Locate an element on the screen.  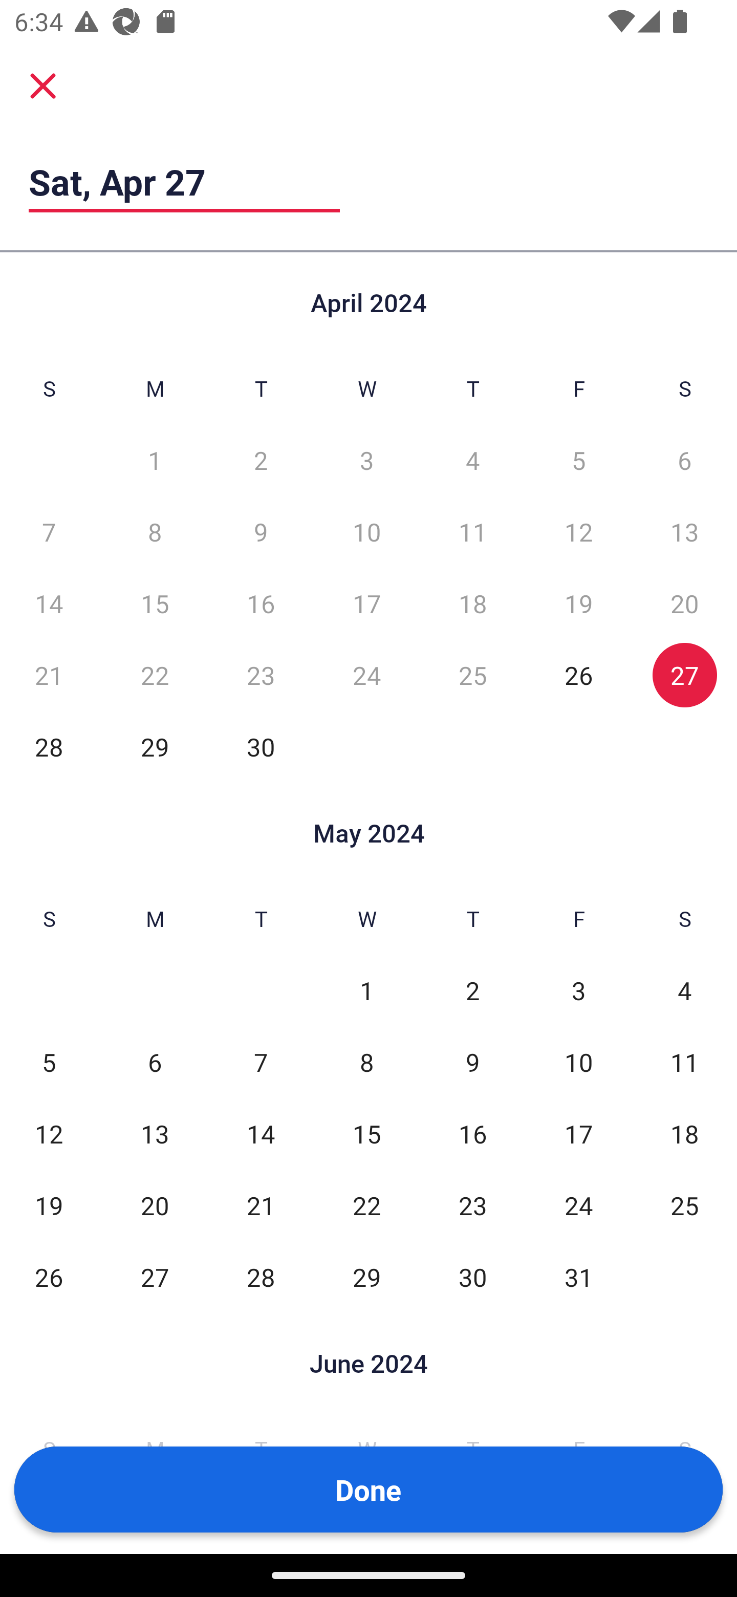
7 Tue, May 7, Not Selected is located at coordinates (261, 1063).